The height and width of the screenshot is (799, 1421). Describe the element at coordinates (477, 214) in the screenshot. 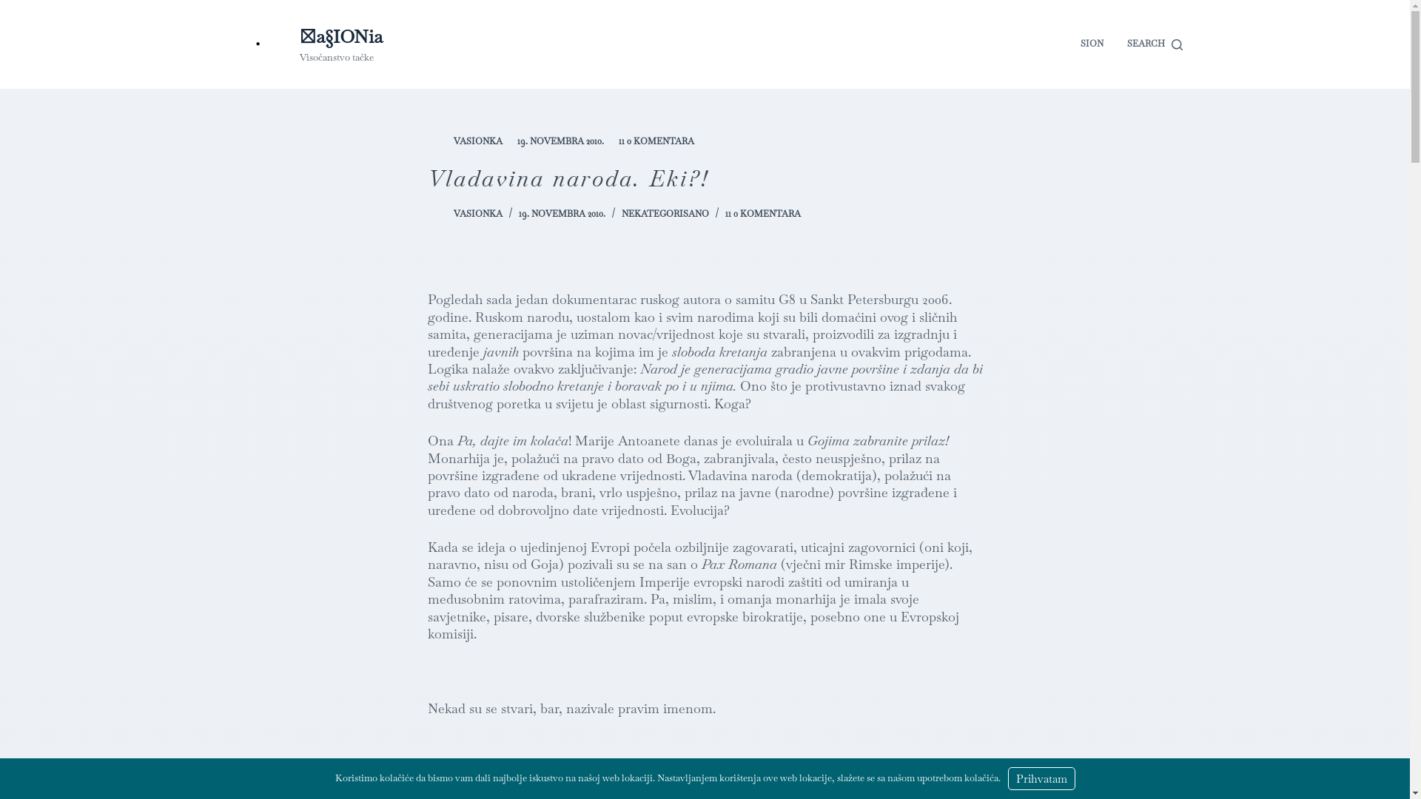

I see `VASIONKA` at that location.